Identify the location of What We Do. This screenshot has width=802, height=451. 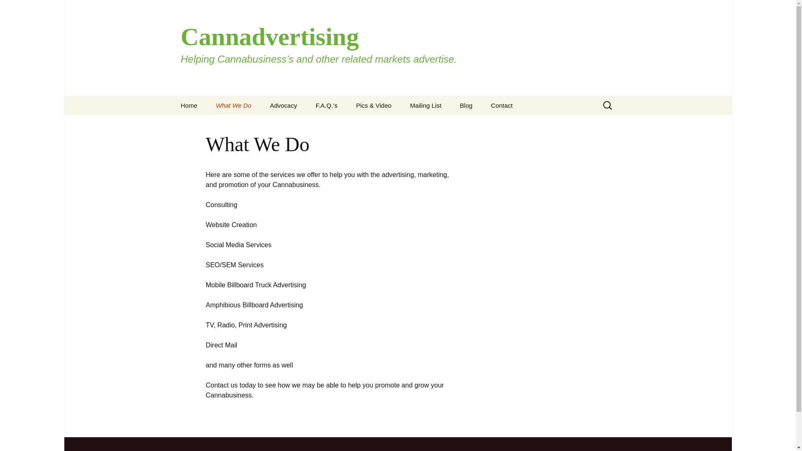
(234, 105).